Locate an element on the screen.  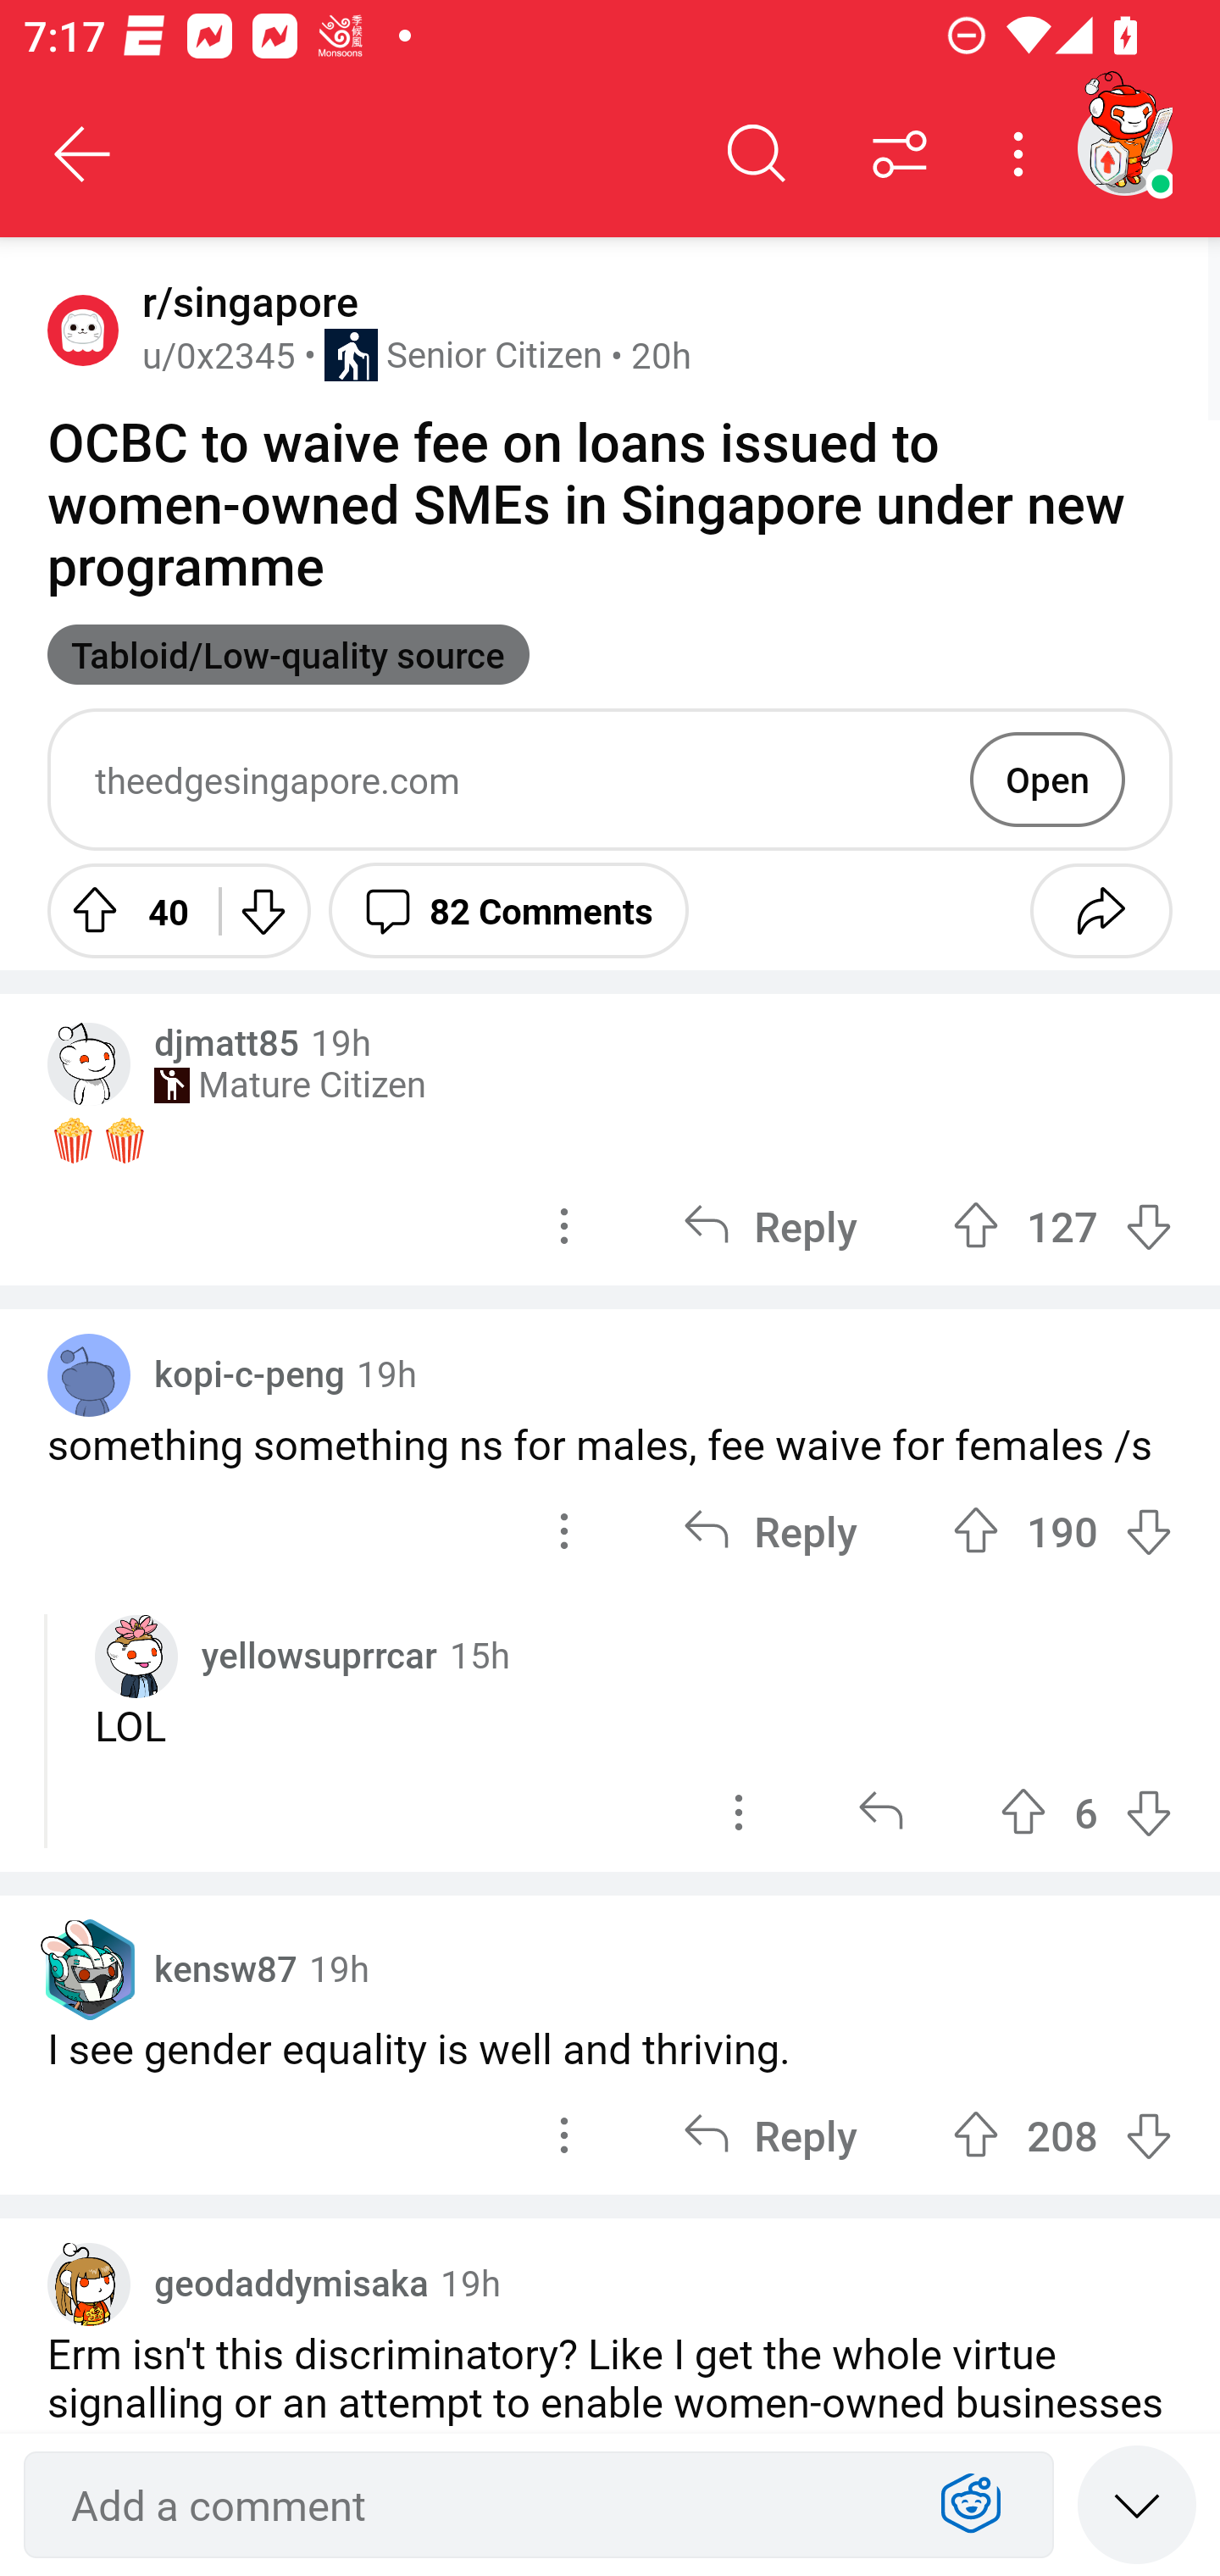
LOL is located at coordinates (634, 1725).